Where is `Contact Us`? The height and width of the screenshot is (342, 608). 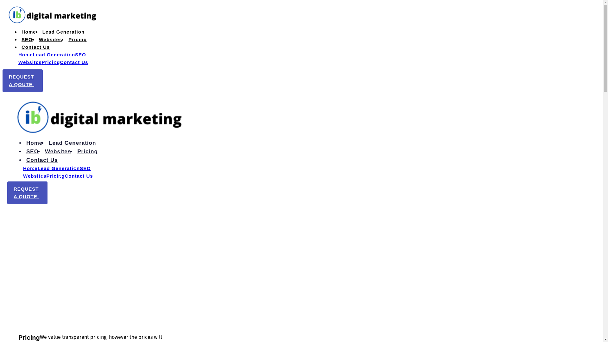 Contact Us is located at coordinates (79, 176).